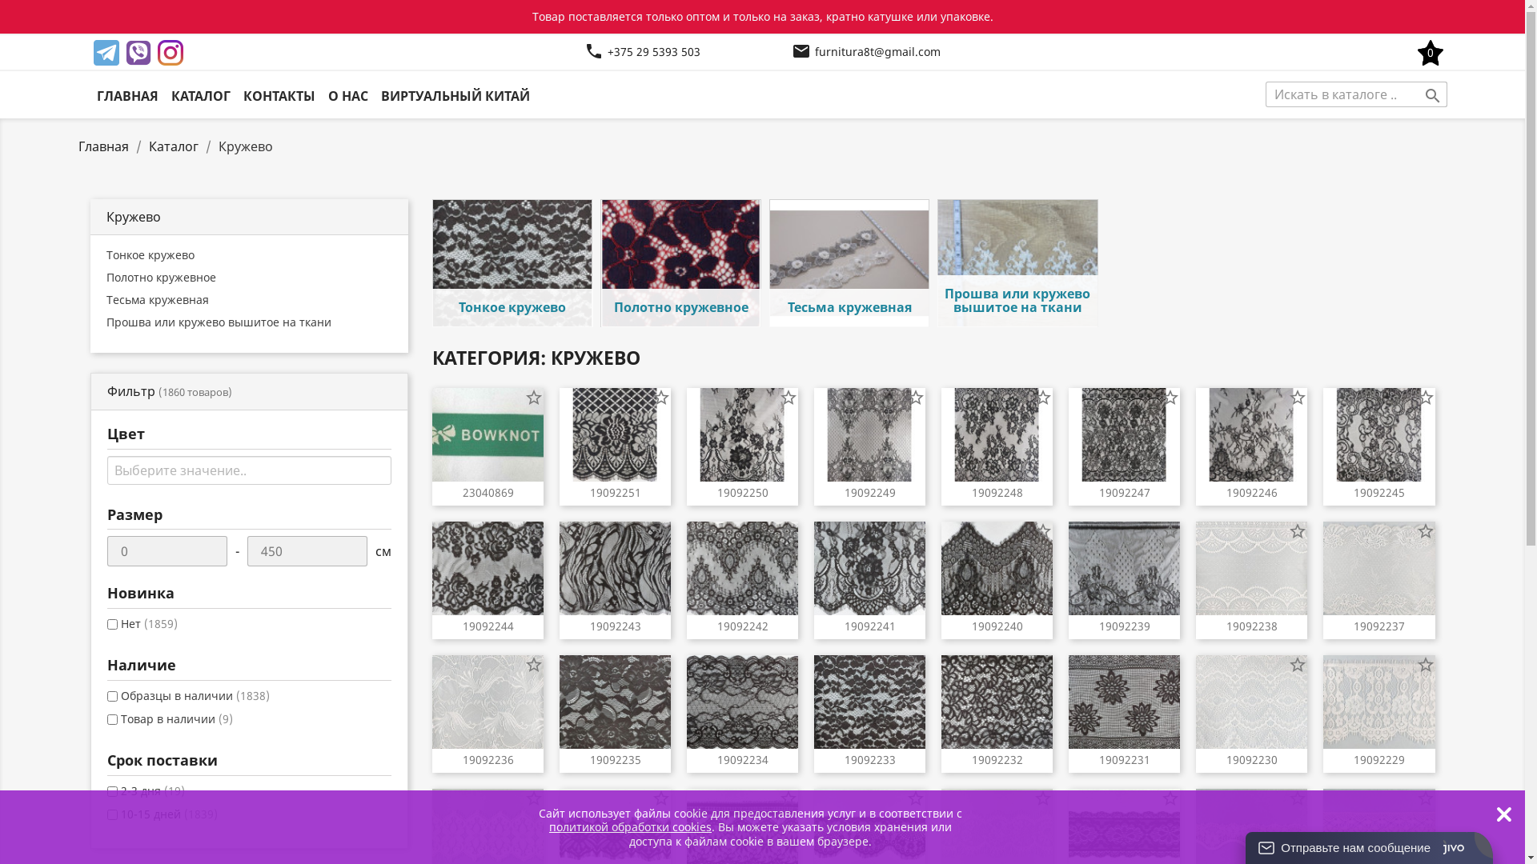 Image resolution: width=1537 pixels, height=864 pixels. What do you see at coordinates (869, 493) in the screenshot?
I see `19092249` at bounding box center [869, 493].